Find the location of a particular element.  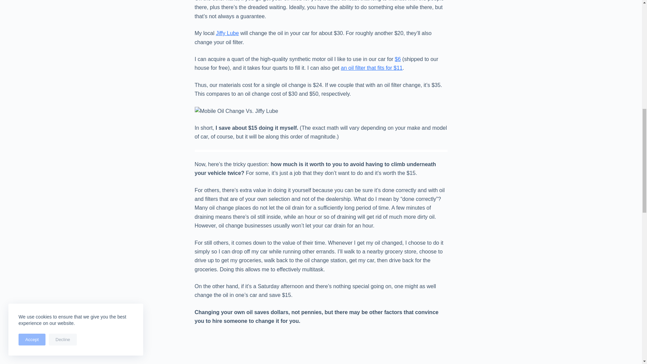

Mobile Oil Change Vs. Jiffy Lube is located at coordinates (236, 111).